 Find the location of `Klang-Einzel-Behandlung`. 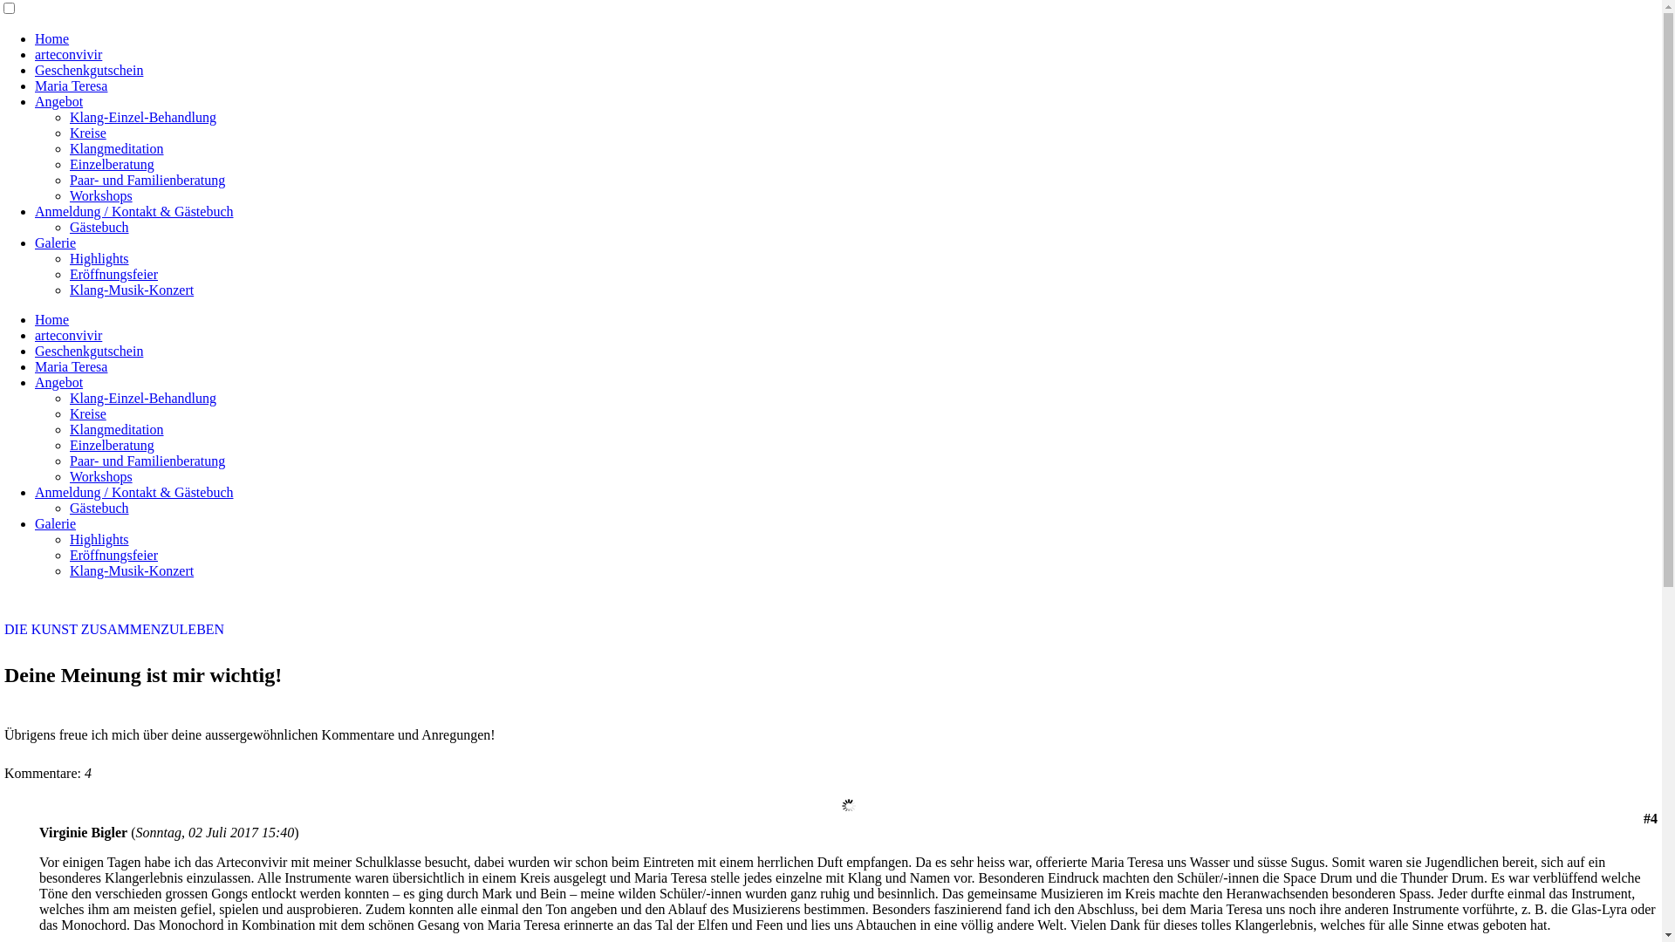

Klang-Einzel-Behandlung is located at coordinates (143, 398).